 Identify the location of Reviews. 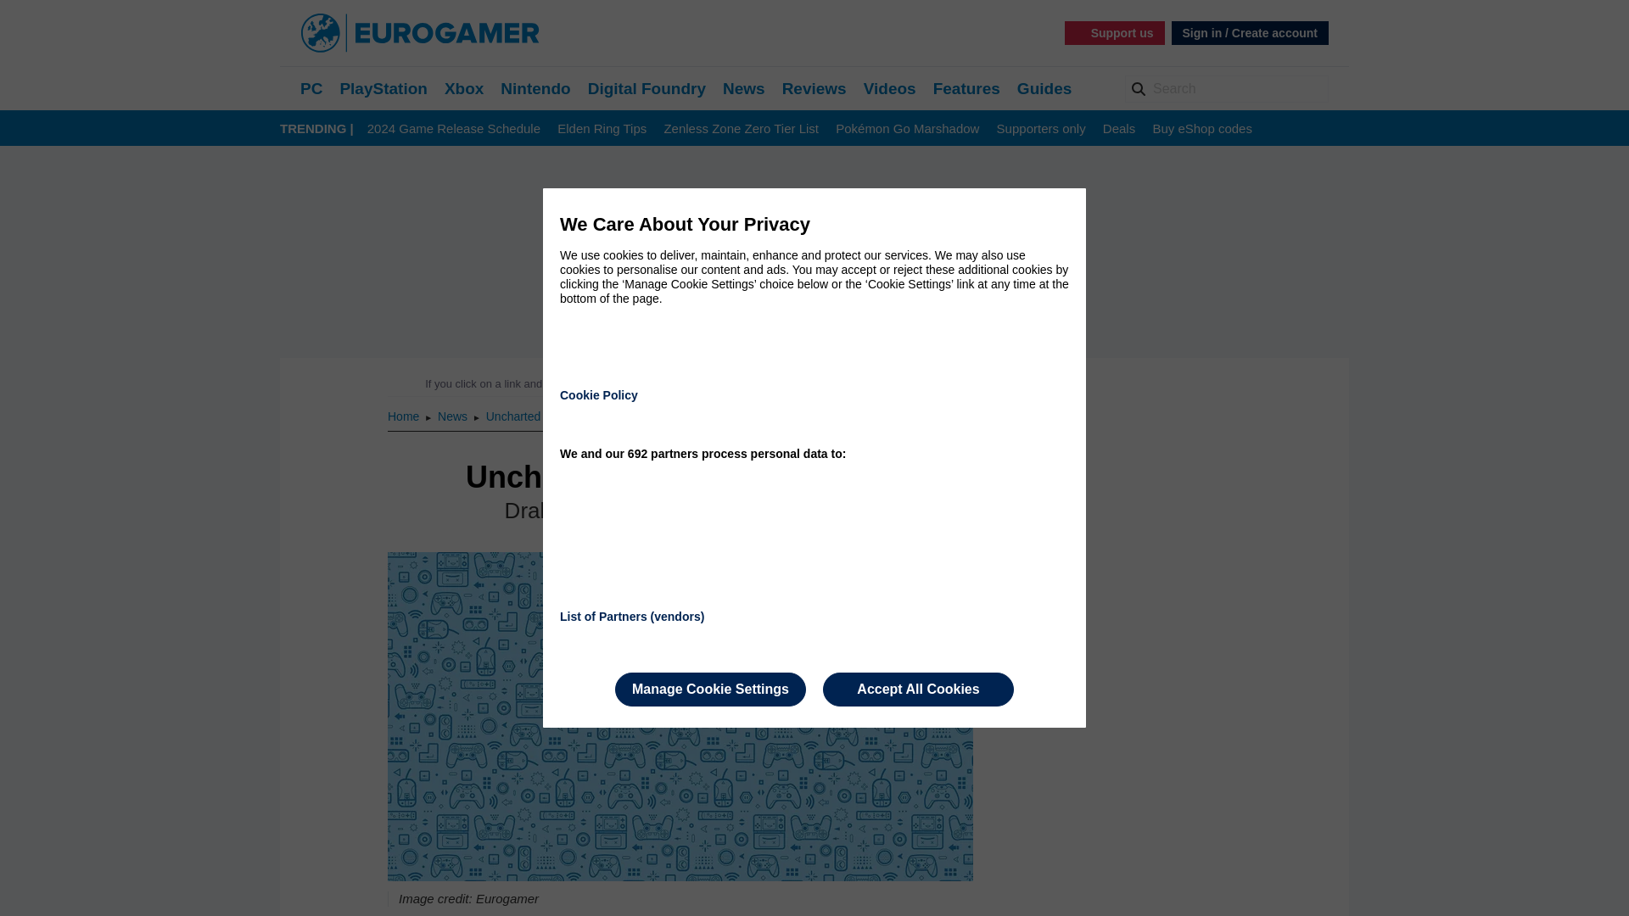
(814, 88).